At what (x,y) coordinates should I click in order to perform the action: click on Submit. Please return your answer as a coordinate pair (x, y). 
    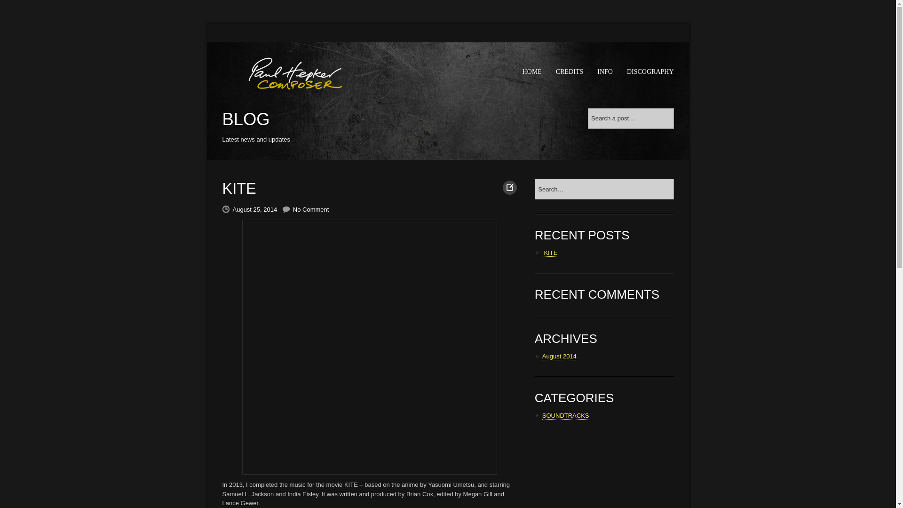
    Looking at the image, I should click on (241, 8).